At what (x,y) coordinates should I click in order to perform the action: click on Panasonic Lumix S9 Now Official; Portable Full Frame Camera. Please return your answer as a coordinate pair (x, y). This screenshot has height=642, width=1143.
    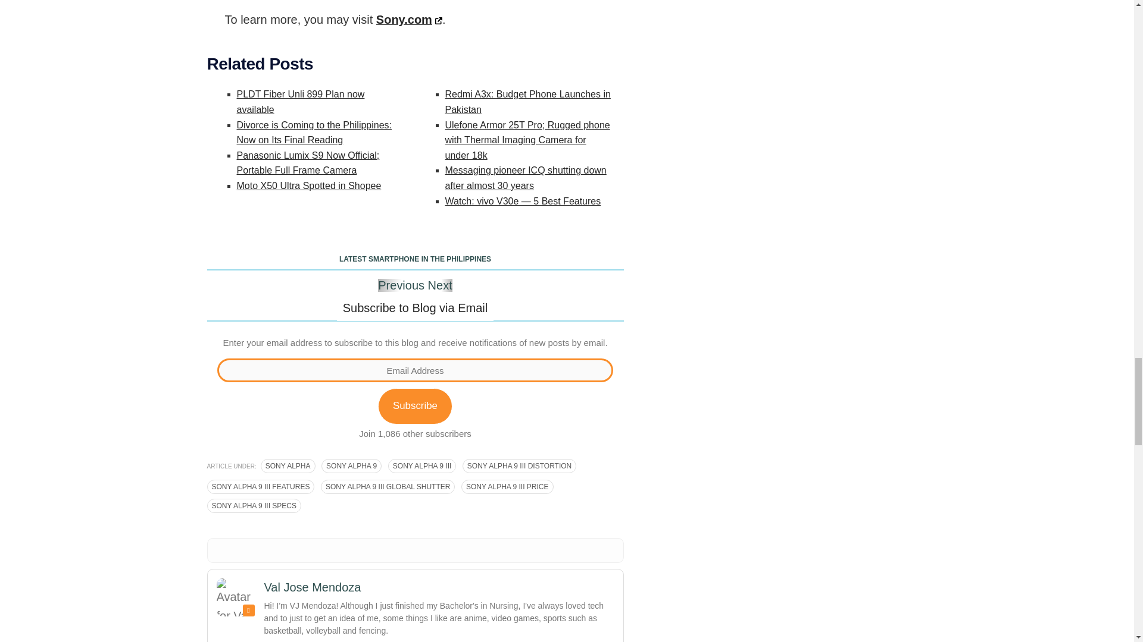
    Looking at the image, I should click on (308, 163).